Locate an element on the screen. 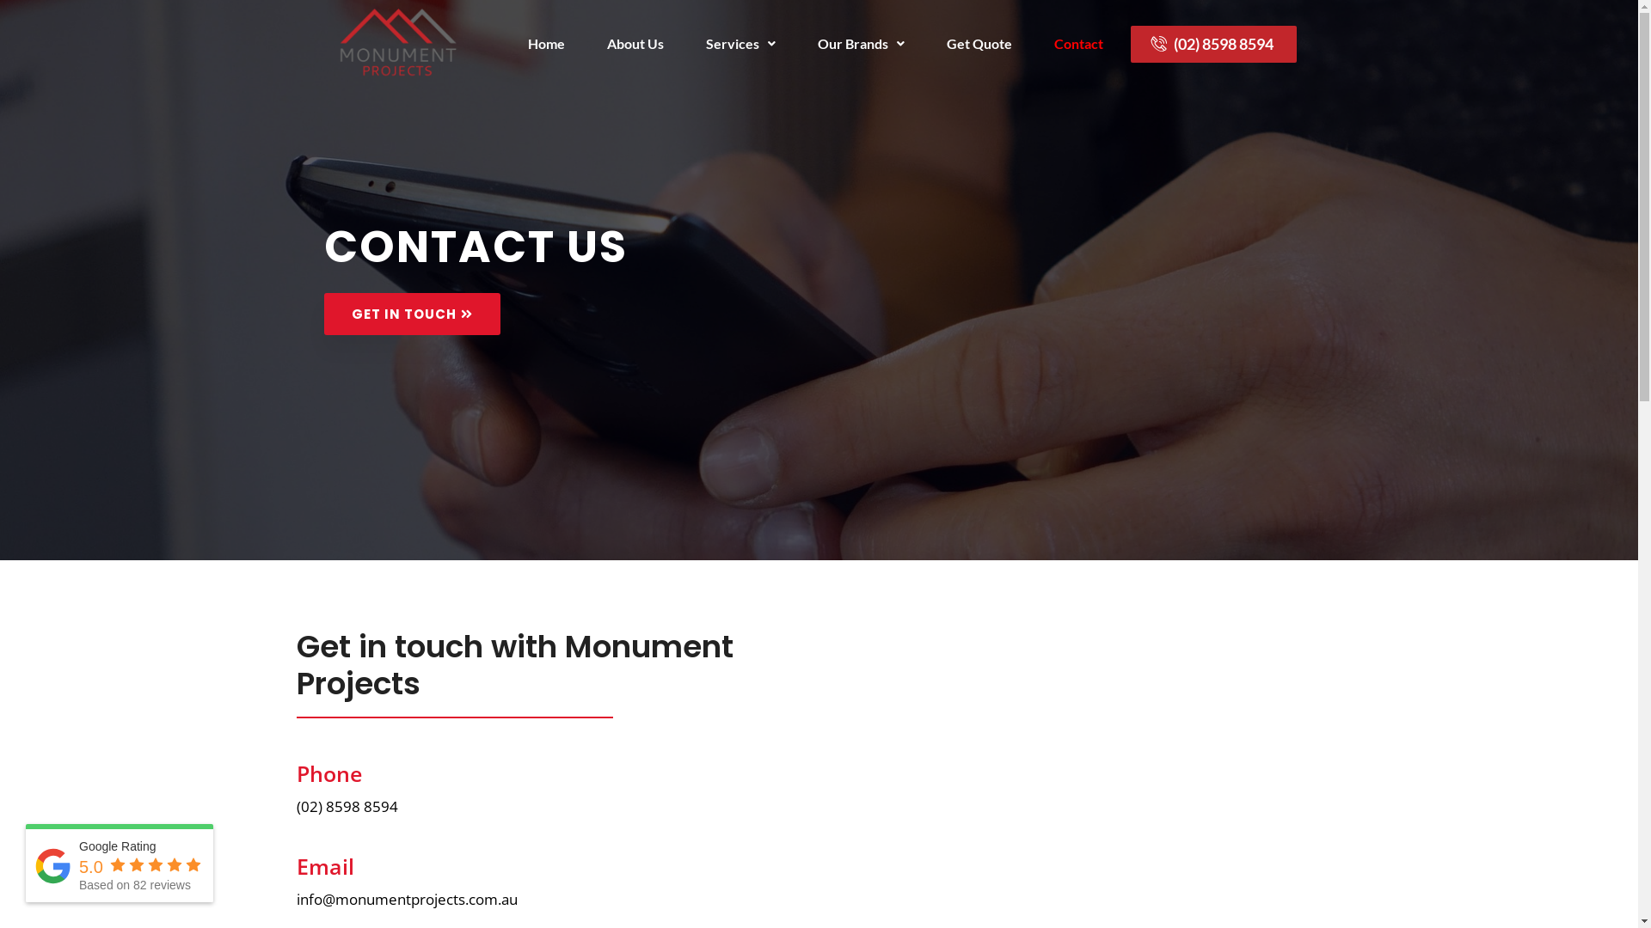  Our Brands is located at coordinates (862, 44).